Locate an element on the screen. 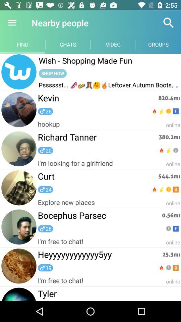 The width and height of the screenshot is (181, 322). press the shop now item is located at coordinates (53, 73).